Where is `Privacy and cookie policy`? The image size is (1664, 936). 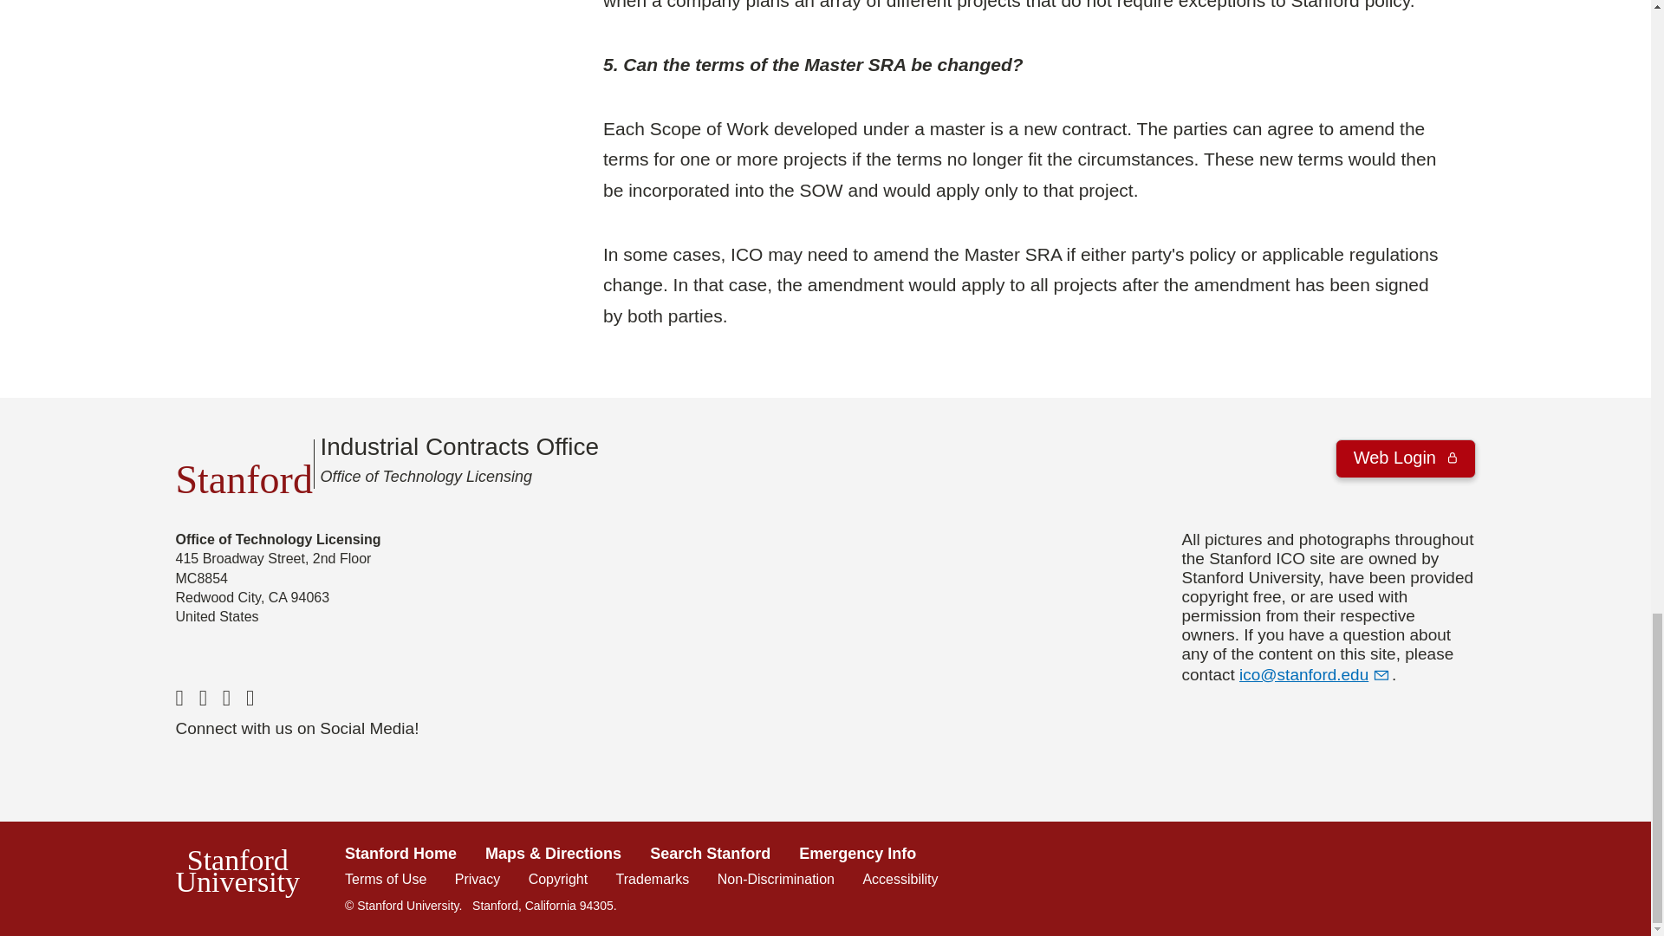
Privacy and cookie policy is located at coordinates (477, 879).